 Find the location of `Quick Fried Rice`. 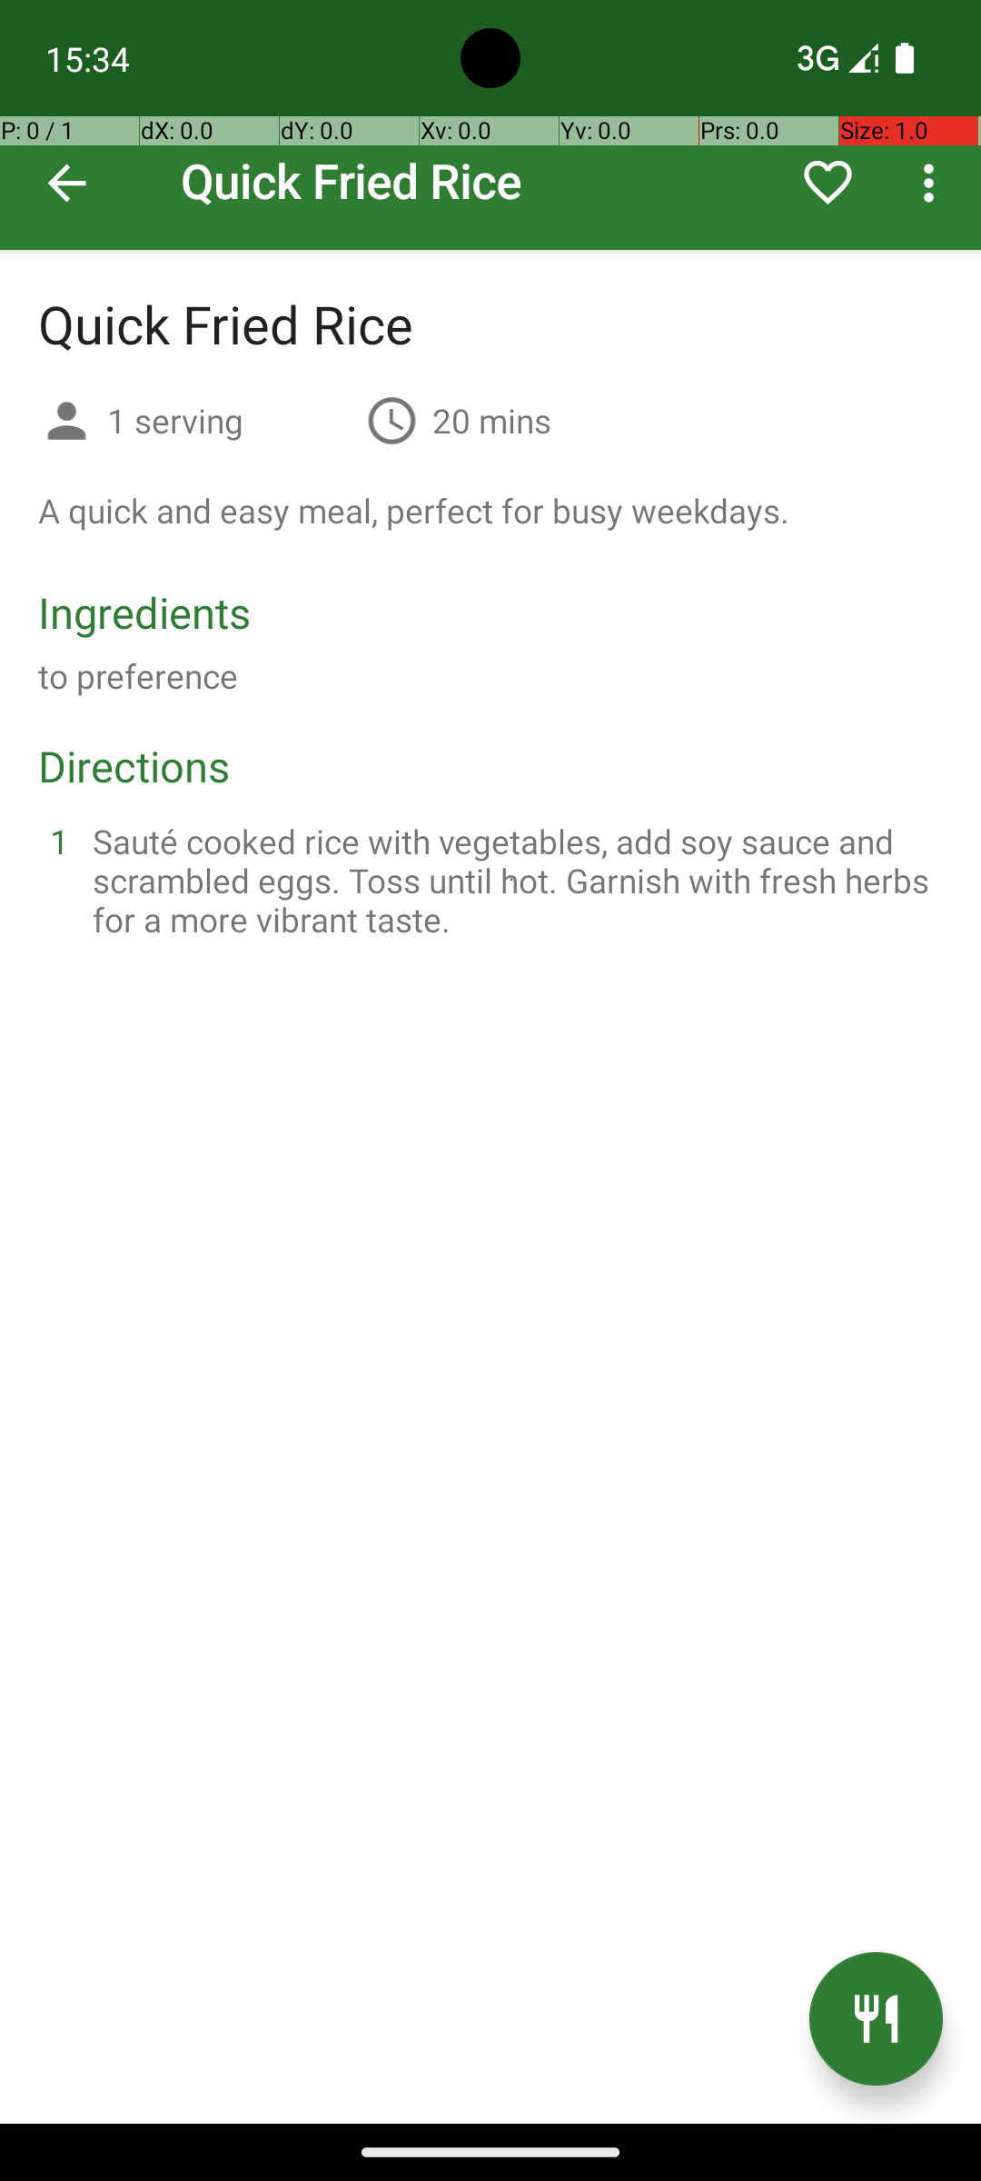

Quick Fried Rice is located at coordinates (490, 125).